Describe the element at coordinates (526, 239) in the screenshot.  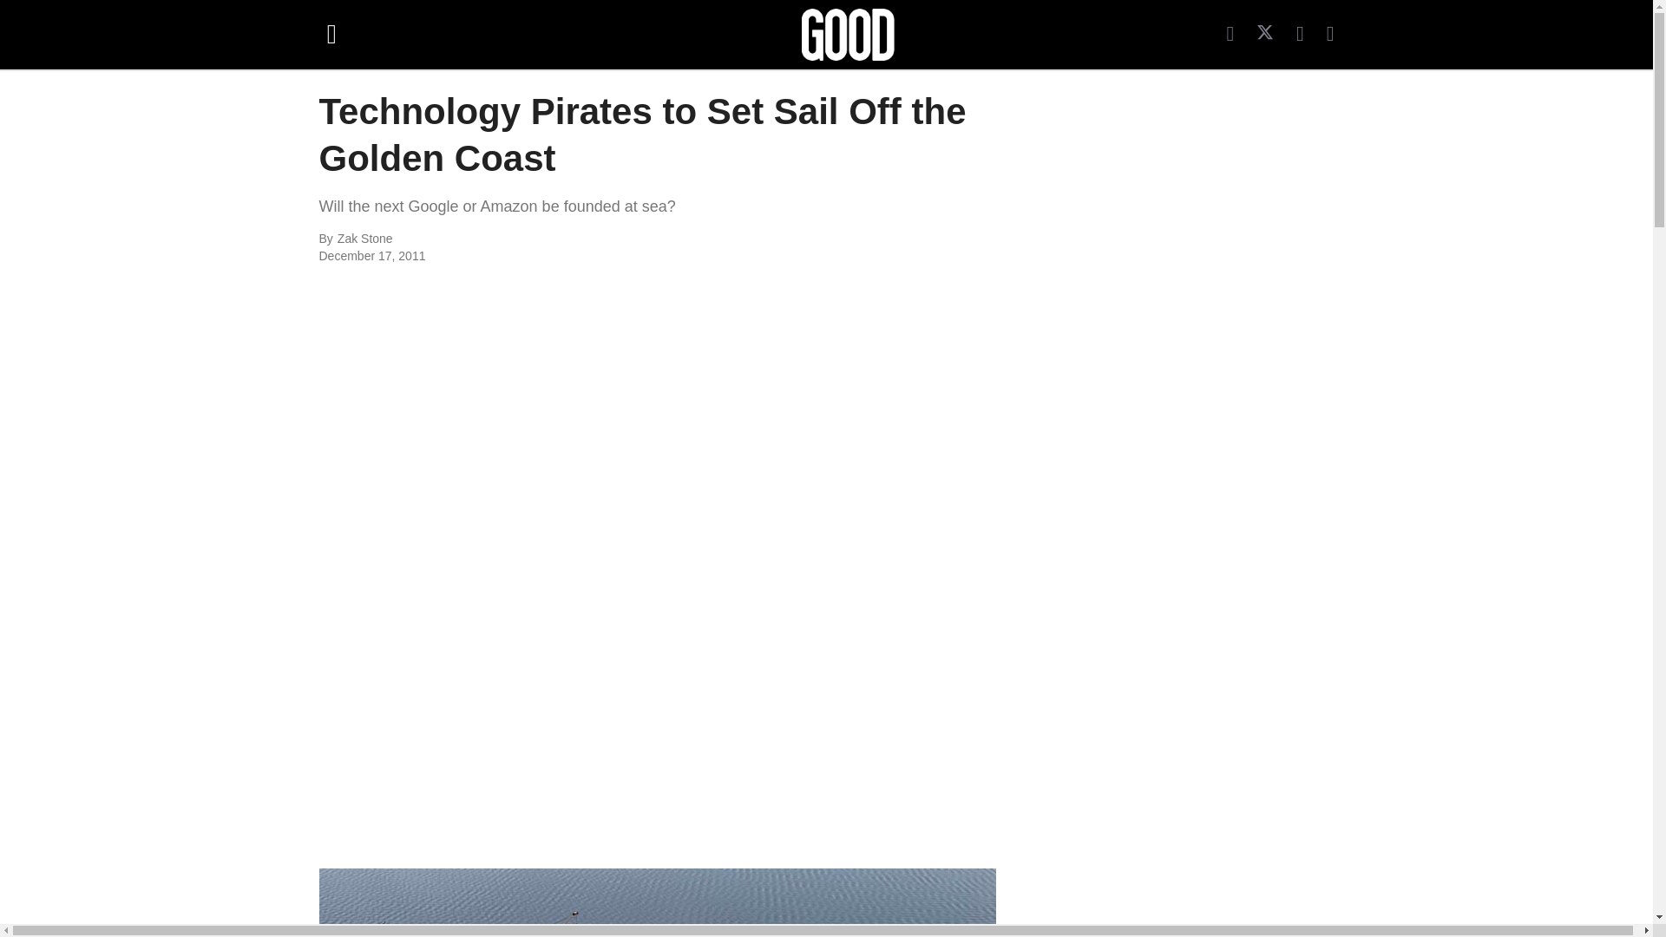
I see `Zak Stone` at that location.